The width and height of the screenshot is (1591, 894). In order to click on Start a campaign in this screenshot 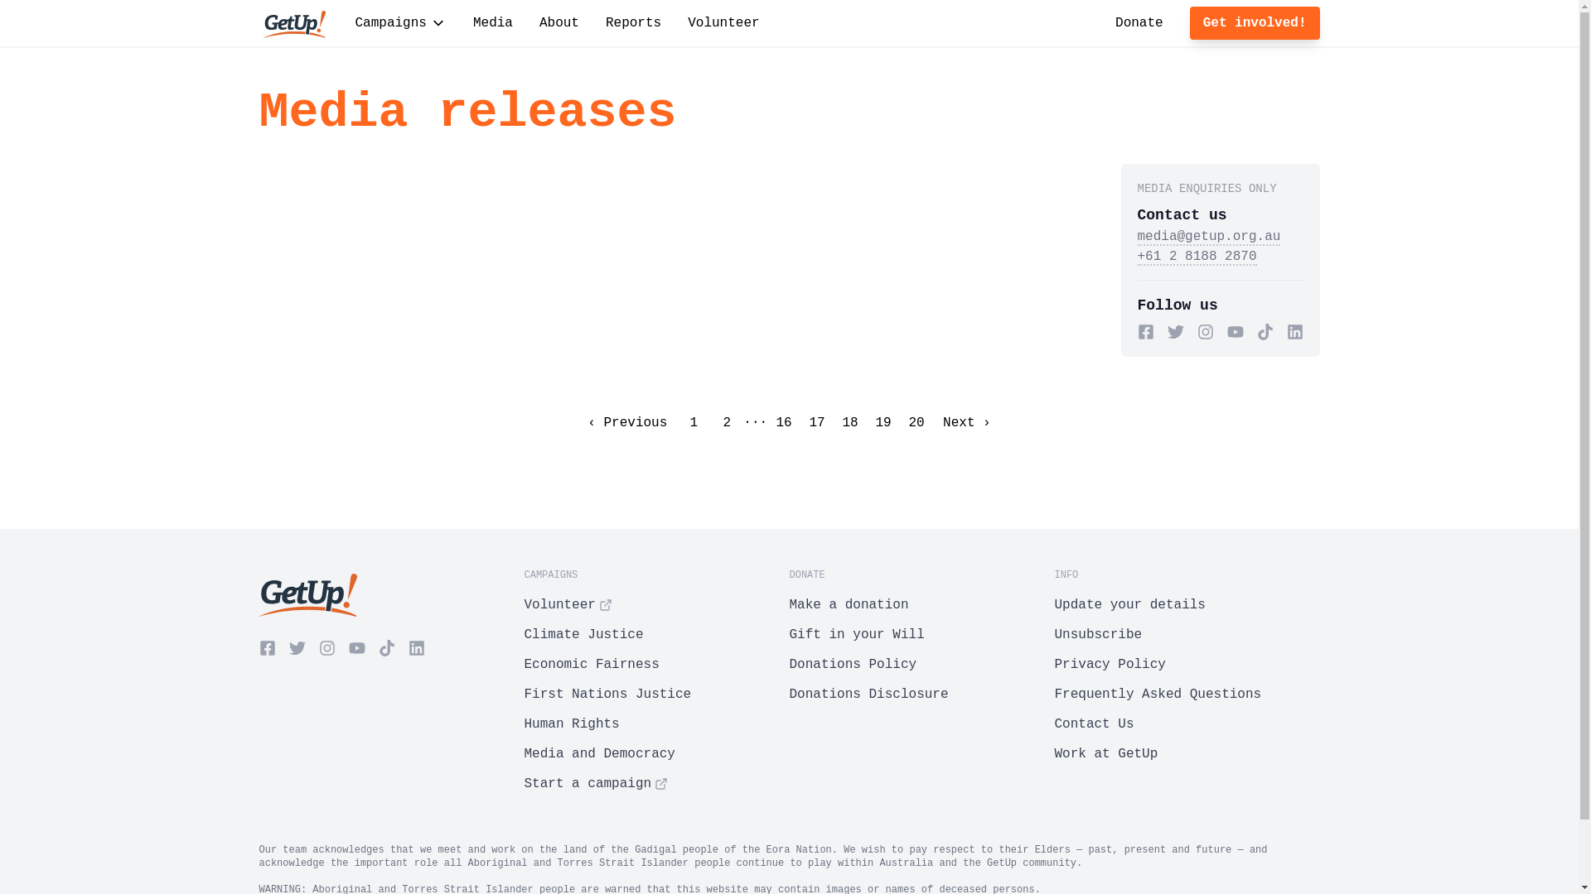, I will do `click(656, 784)`.